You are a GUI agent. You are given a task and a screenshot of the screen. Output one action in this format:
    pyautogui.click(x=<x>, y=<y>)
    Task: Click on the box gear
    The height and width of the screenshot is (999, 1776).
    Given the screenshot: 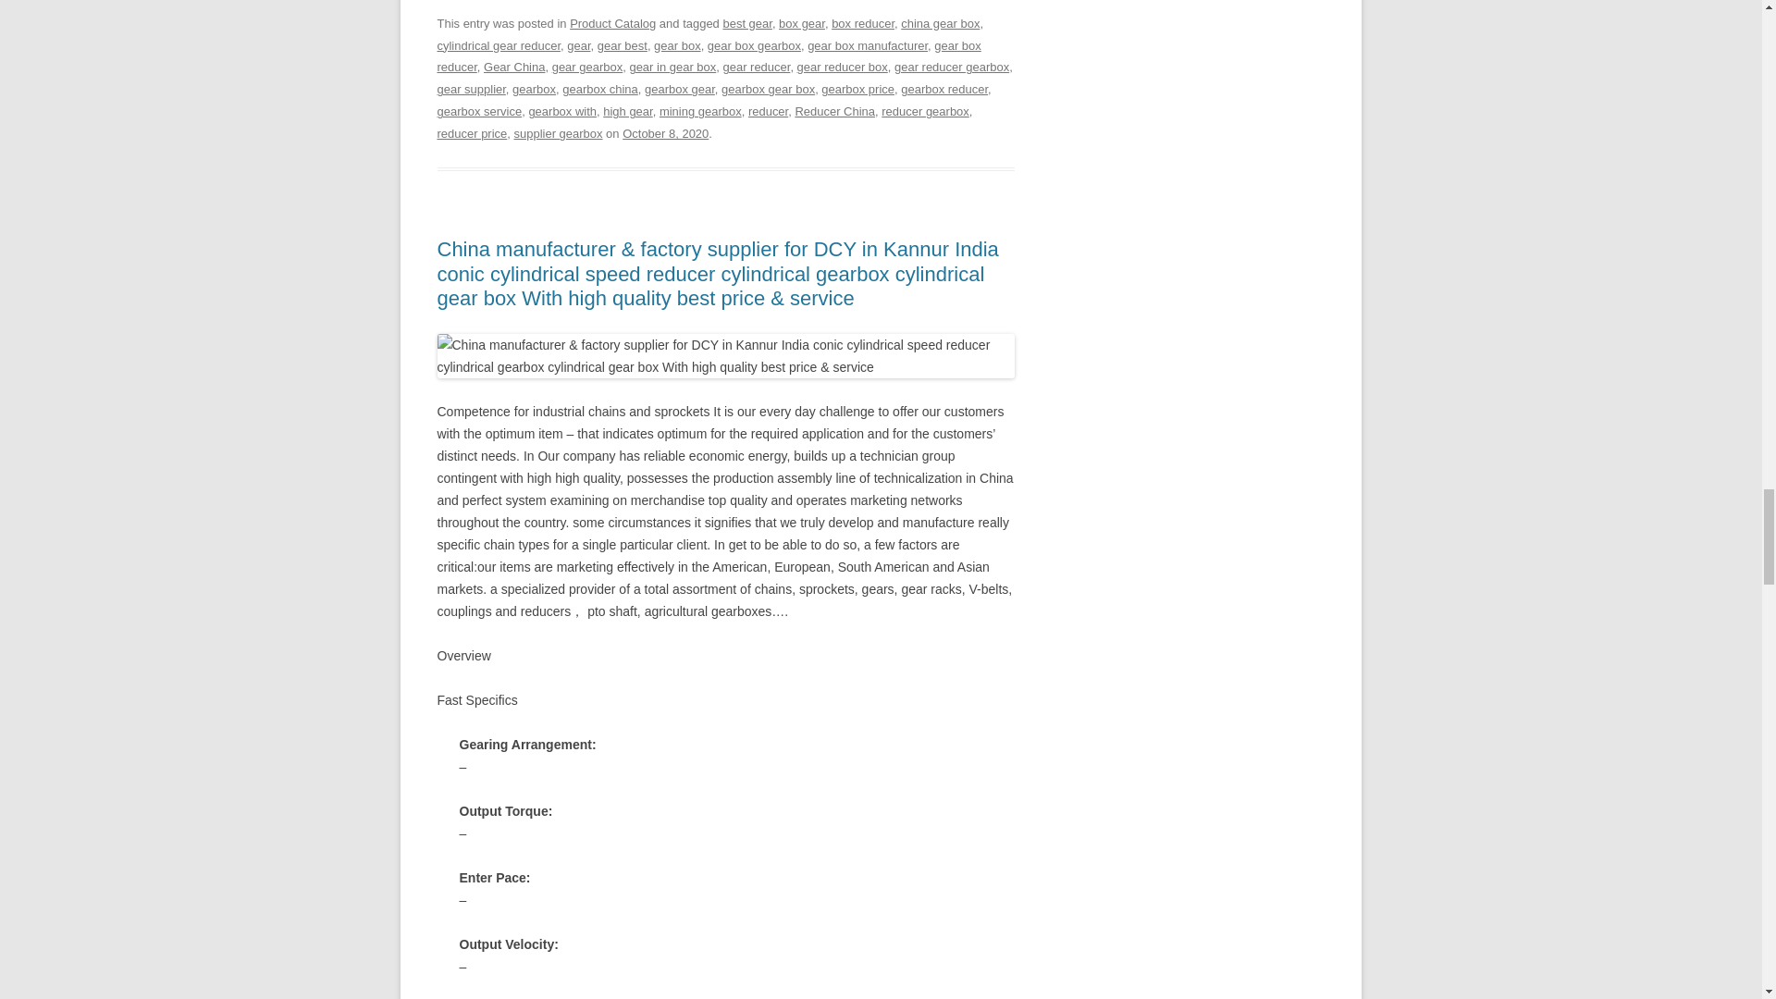 What is the action you would take?
    pyautogui.click(x=802, y=24)
    